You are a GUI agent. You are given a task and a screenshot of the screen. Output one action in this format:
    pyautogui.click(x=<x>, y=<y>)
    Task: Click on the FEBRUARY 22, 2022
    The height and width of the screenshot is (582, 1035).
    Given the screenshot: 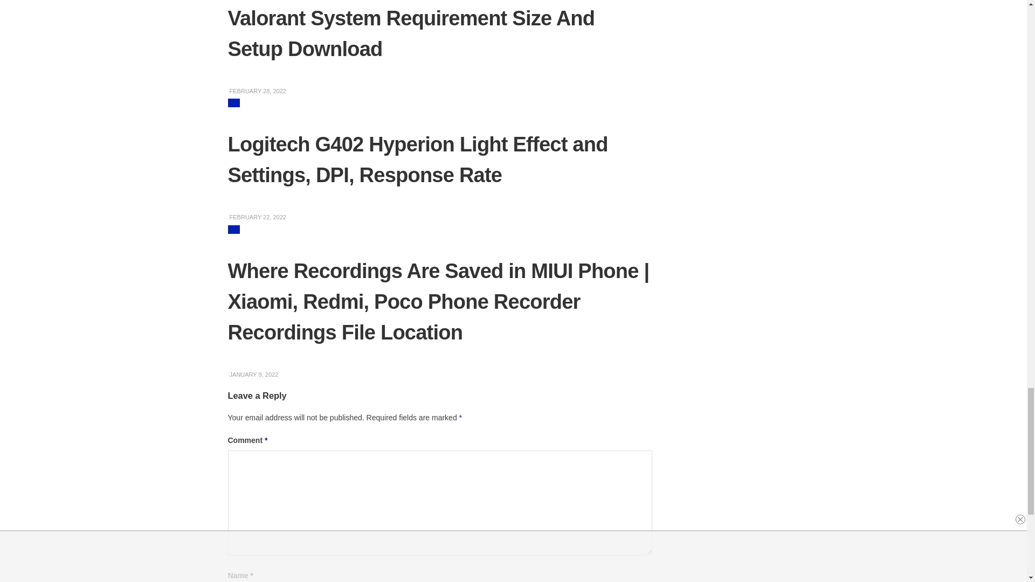 What is the action you would take?
    pyautogui.click(x=257, y=217)
    